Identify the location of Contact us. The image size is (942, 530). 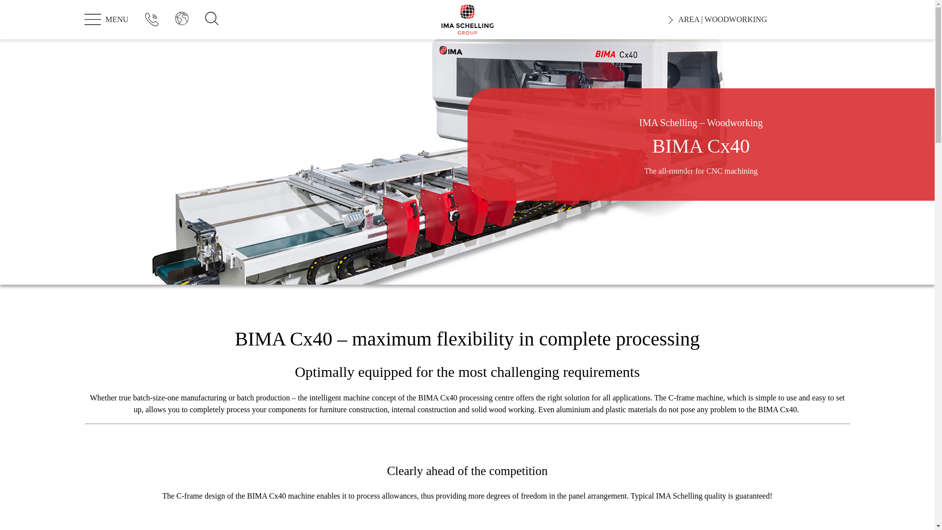
(152, 20).